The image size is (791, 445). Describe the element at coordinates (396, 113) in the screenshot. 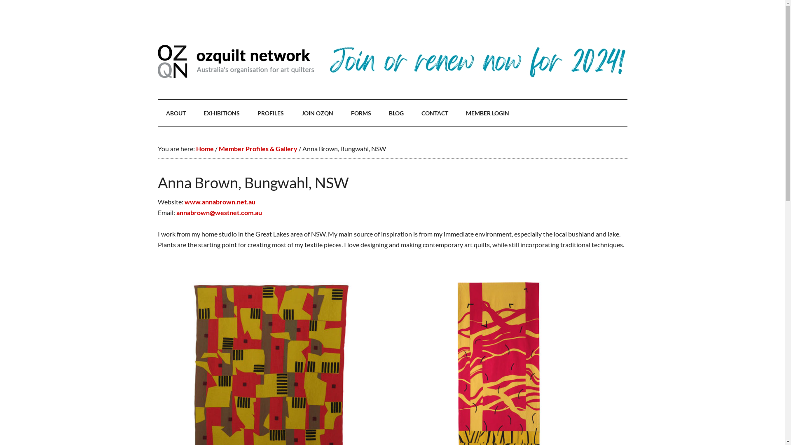

I see `BLOG` at that location.